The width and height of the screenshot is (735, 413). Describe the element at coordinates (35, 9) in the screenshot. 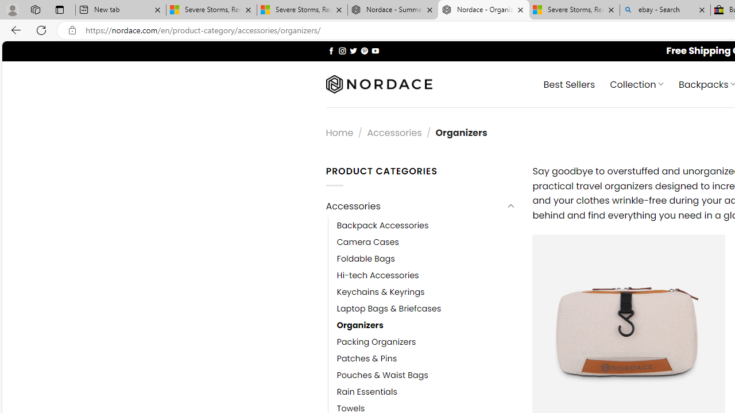

I see `Workspaces` at that location.